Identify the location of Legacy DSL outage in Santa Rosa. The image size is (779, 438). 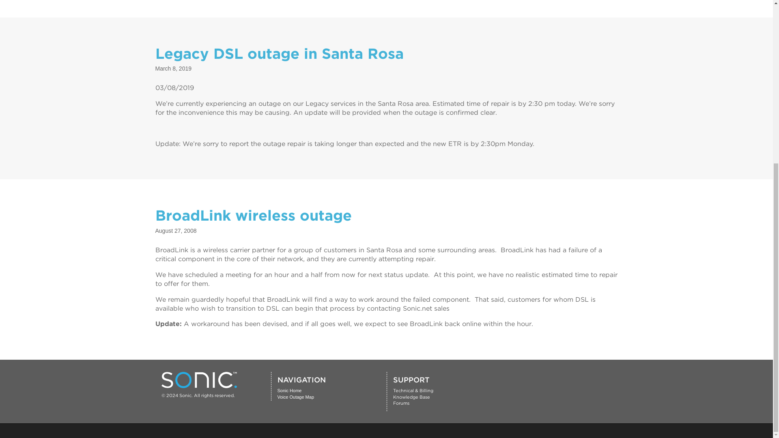
(279, 54).